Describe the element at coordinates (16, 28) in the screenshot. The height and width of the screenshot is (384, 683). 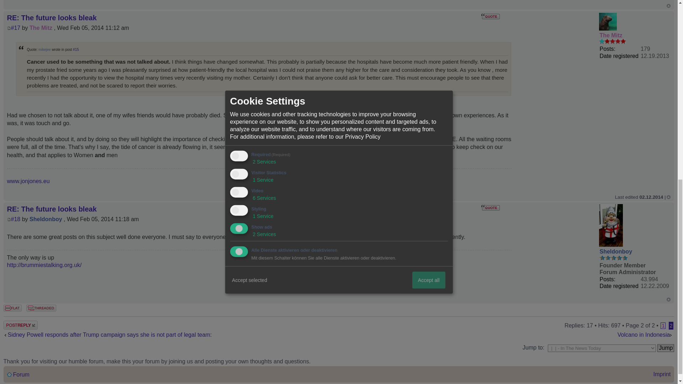
I see `RE: The future looks bleak` at that location.